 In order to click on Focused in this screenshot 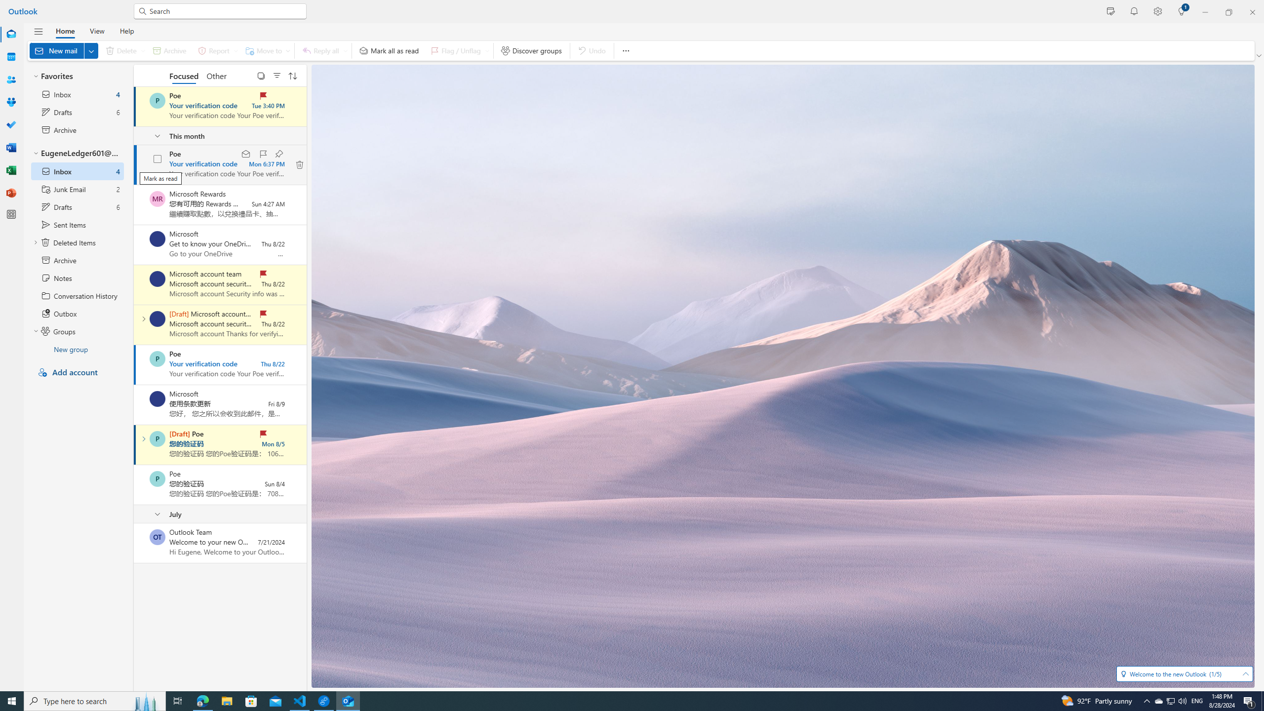, I will do `click(185, 75)`.